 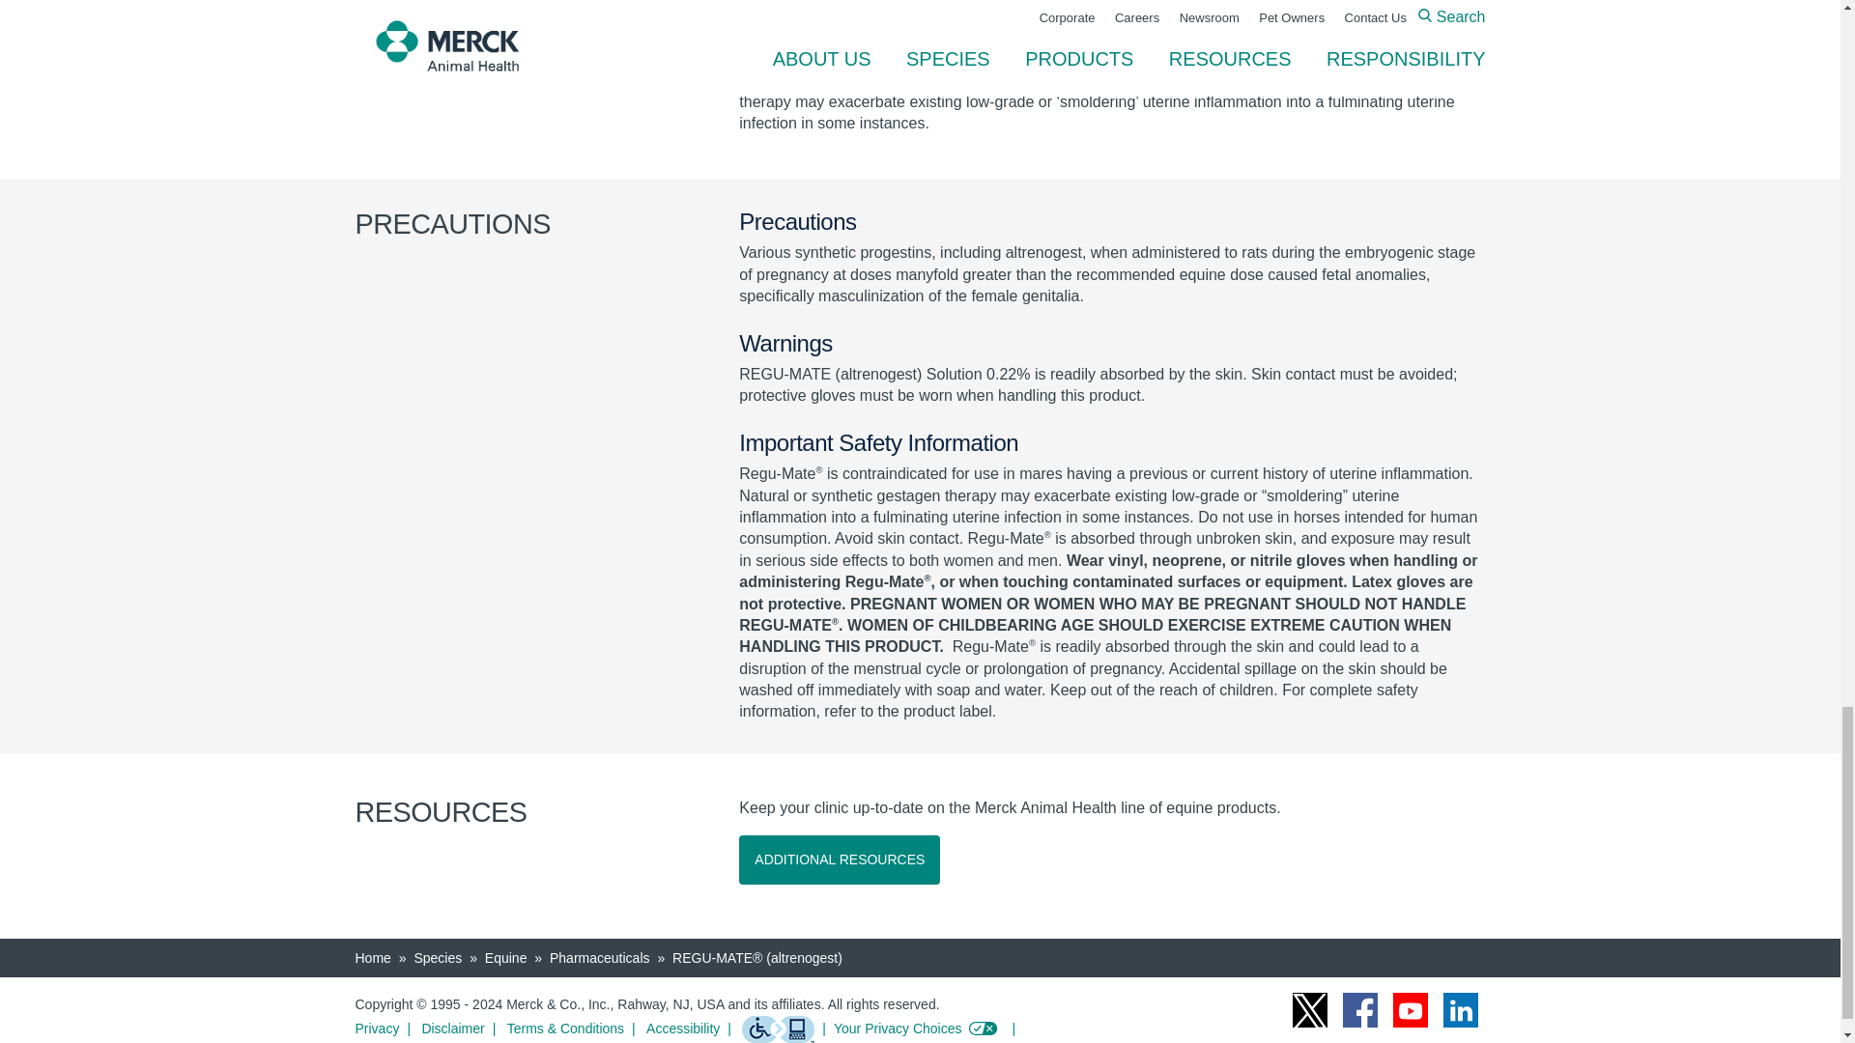 I want to click on Twitter: Merck Animal Health USA, so click(x=1310, y=1010).